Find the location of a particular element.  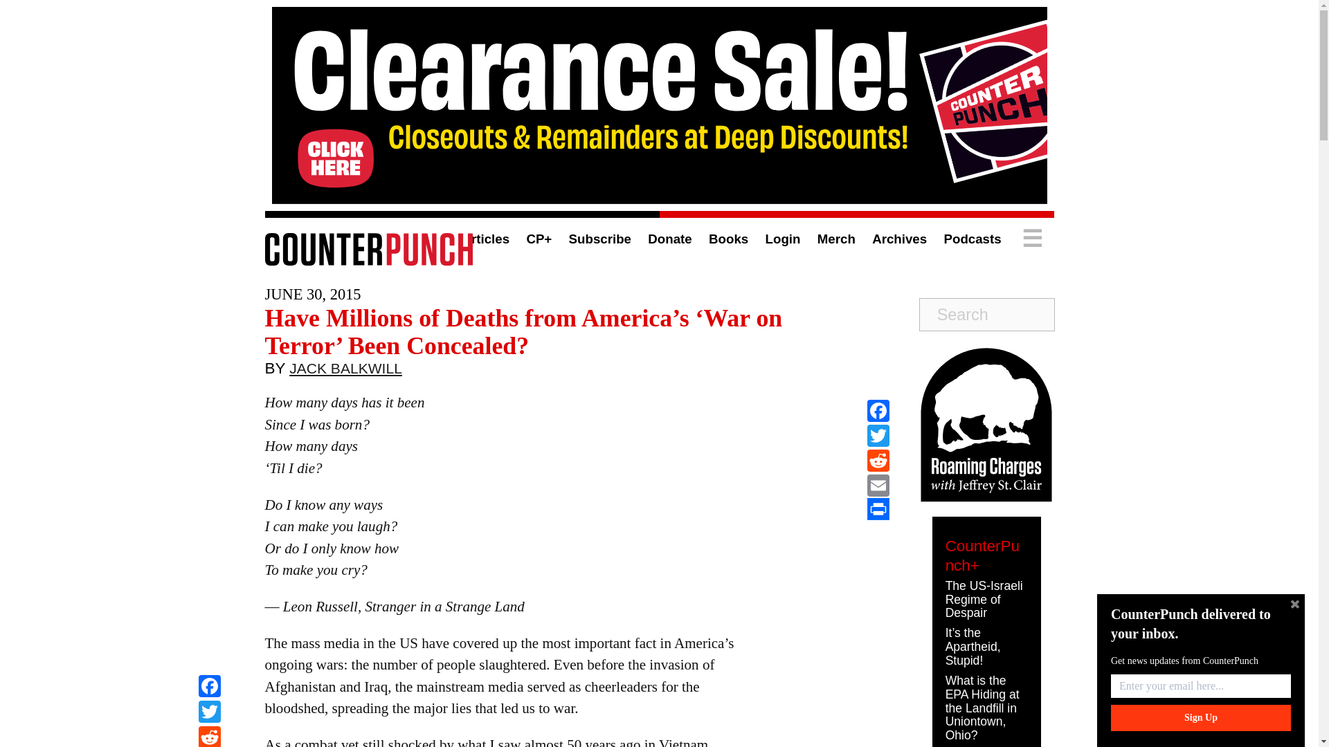

Print This Post is located at coordinates (878, 509).